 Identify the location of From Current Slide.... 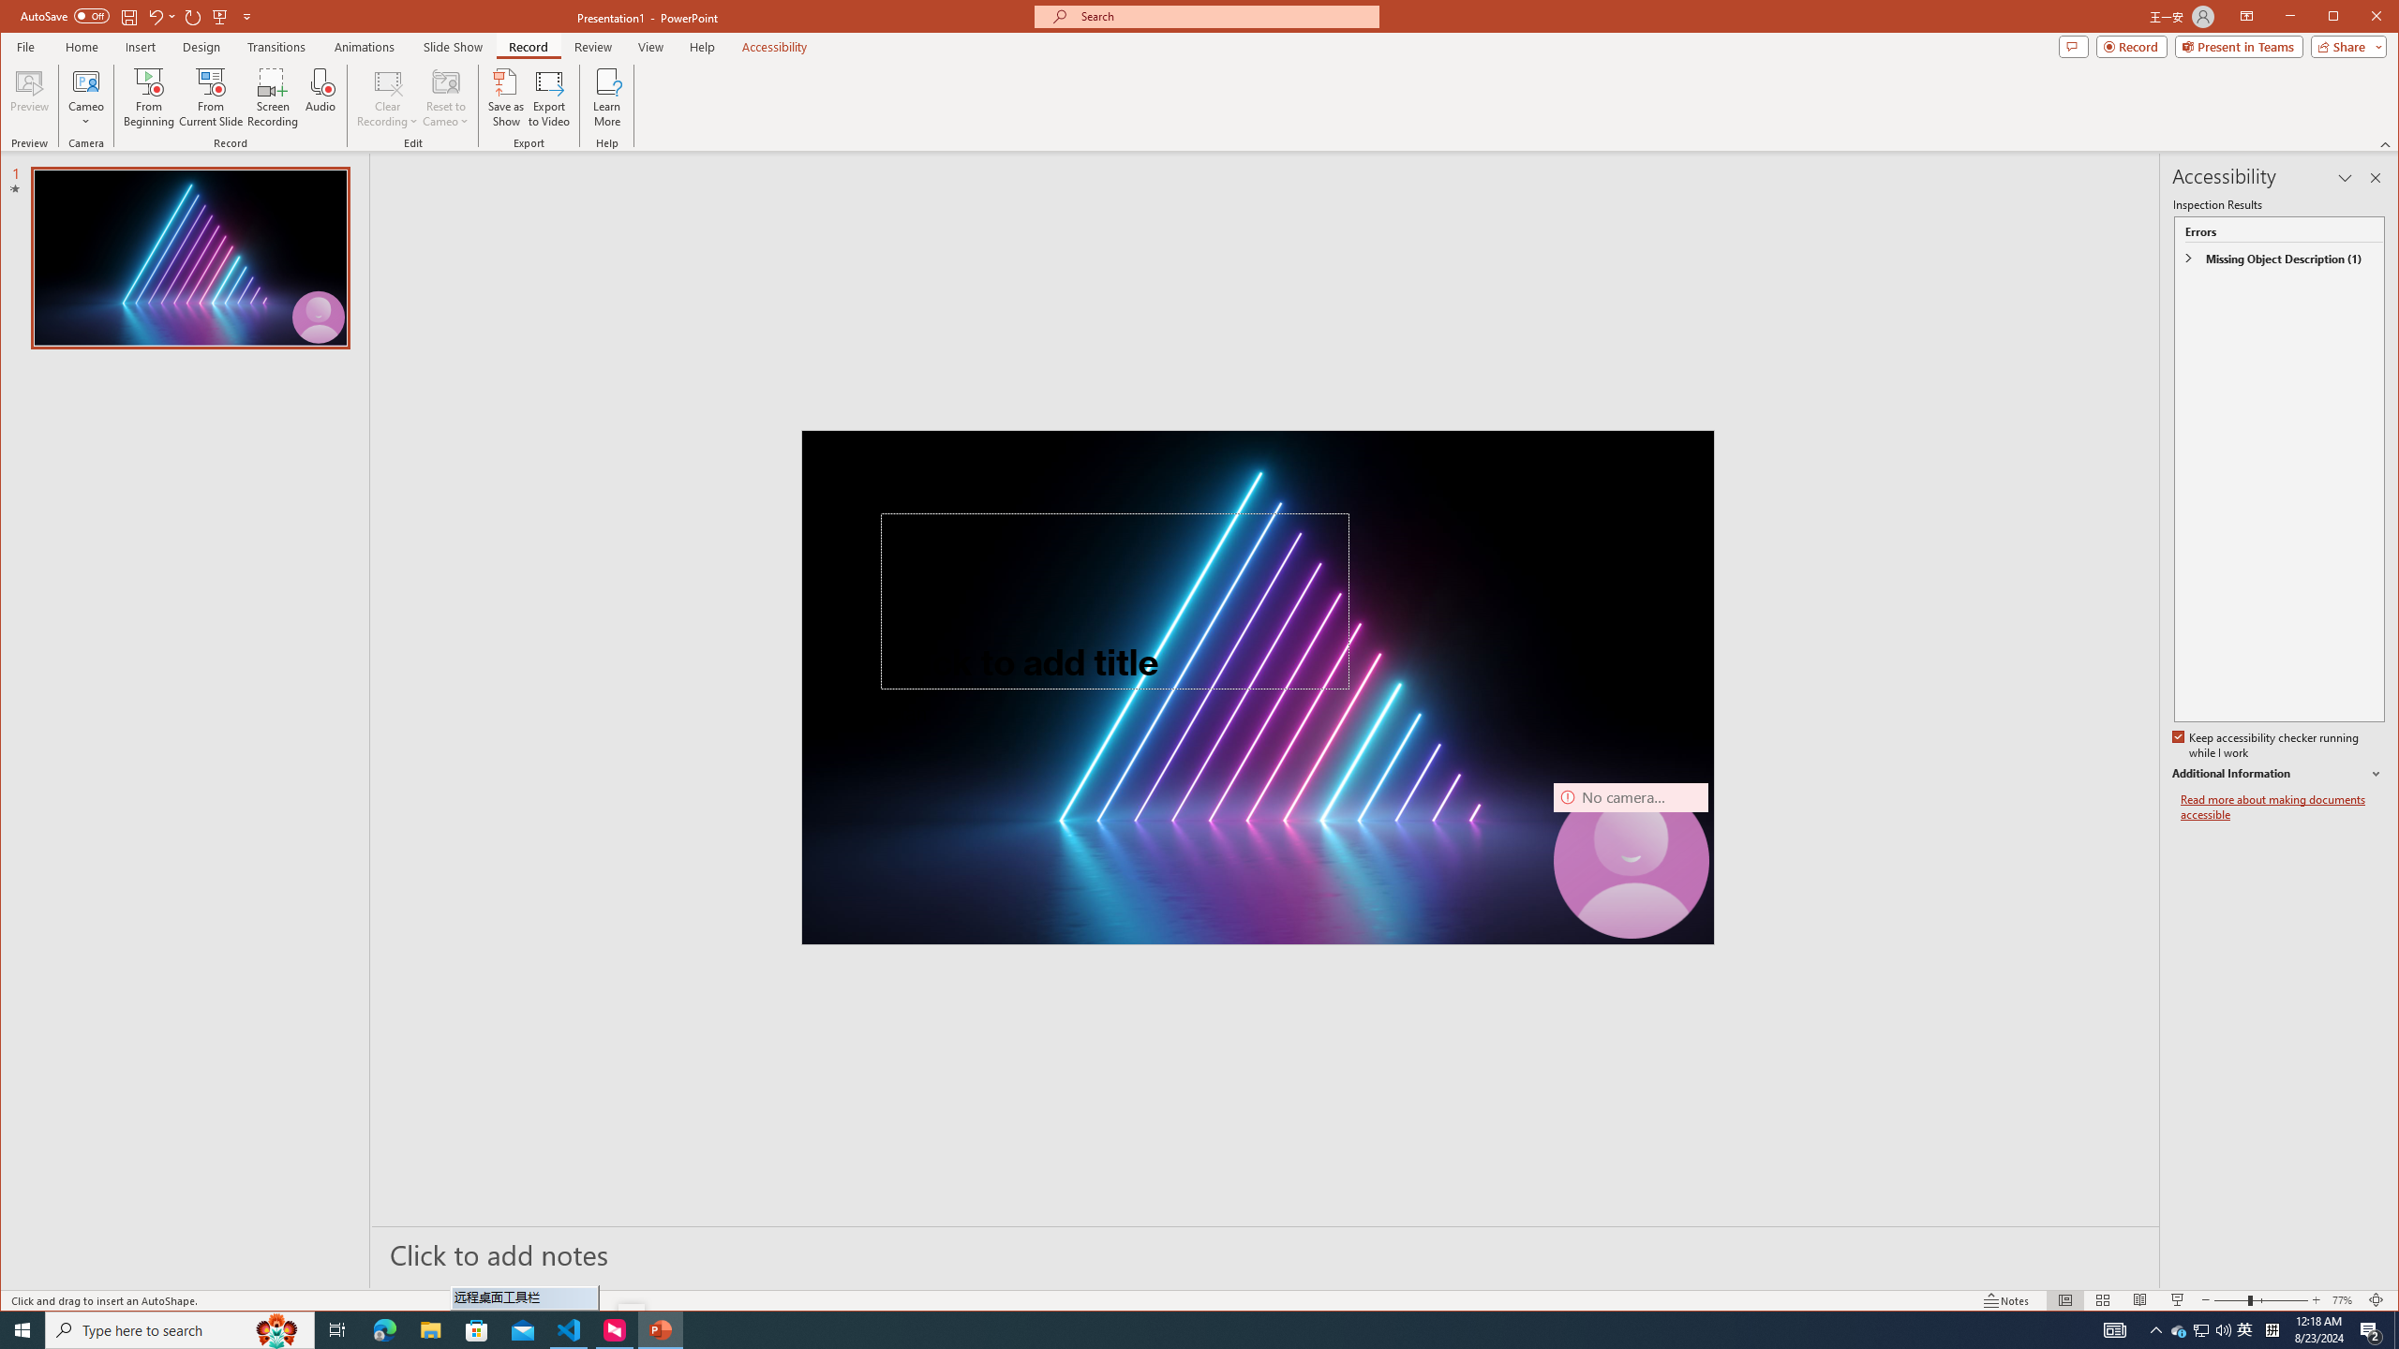
(2245, 1330).